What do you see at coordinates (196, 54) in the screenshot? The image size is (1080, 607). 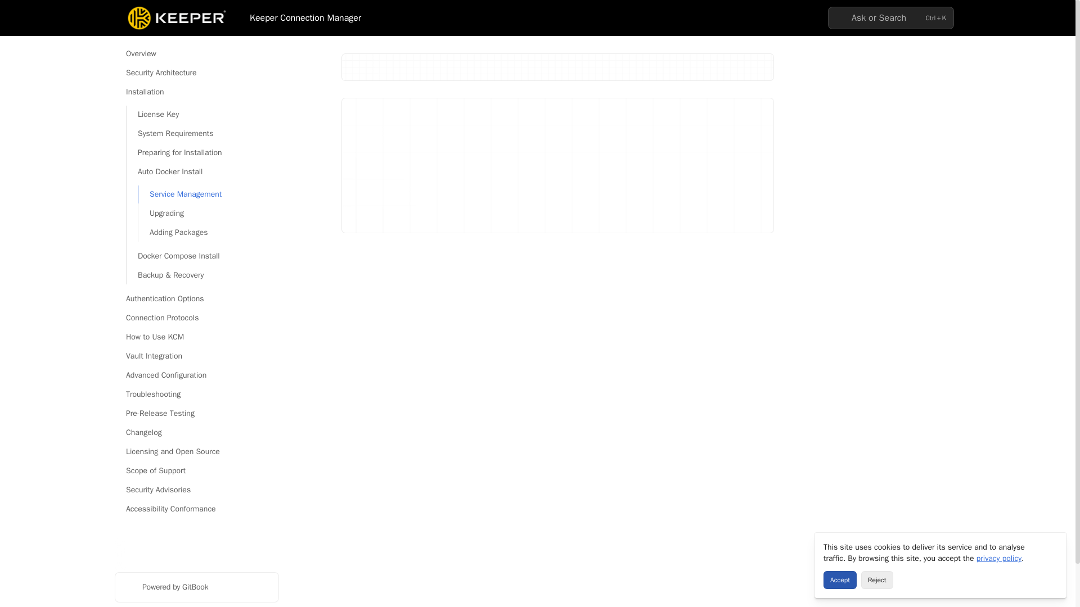 I see `Overview` at bounding box center [196, 54].